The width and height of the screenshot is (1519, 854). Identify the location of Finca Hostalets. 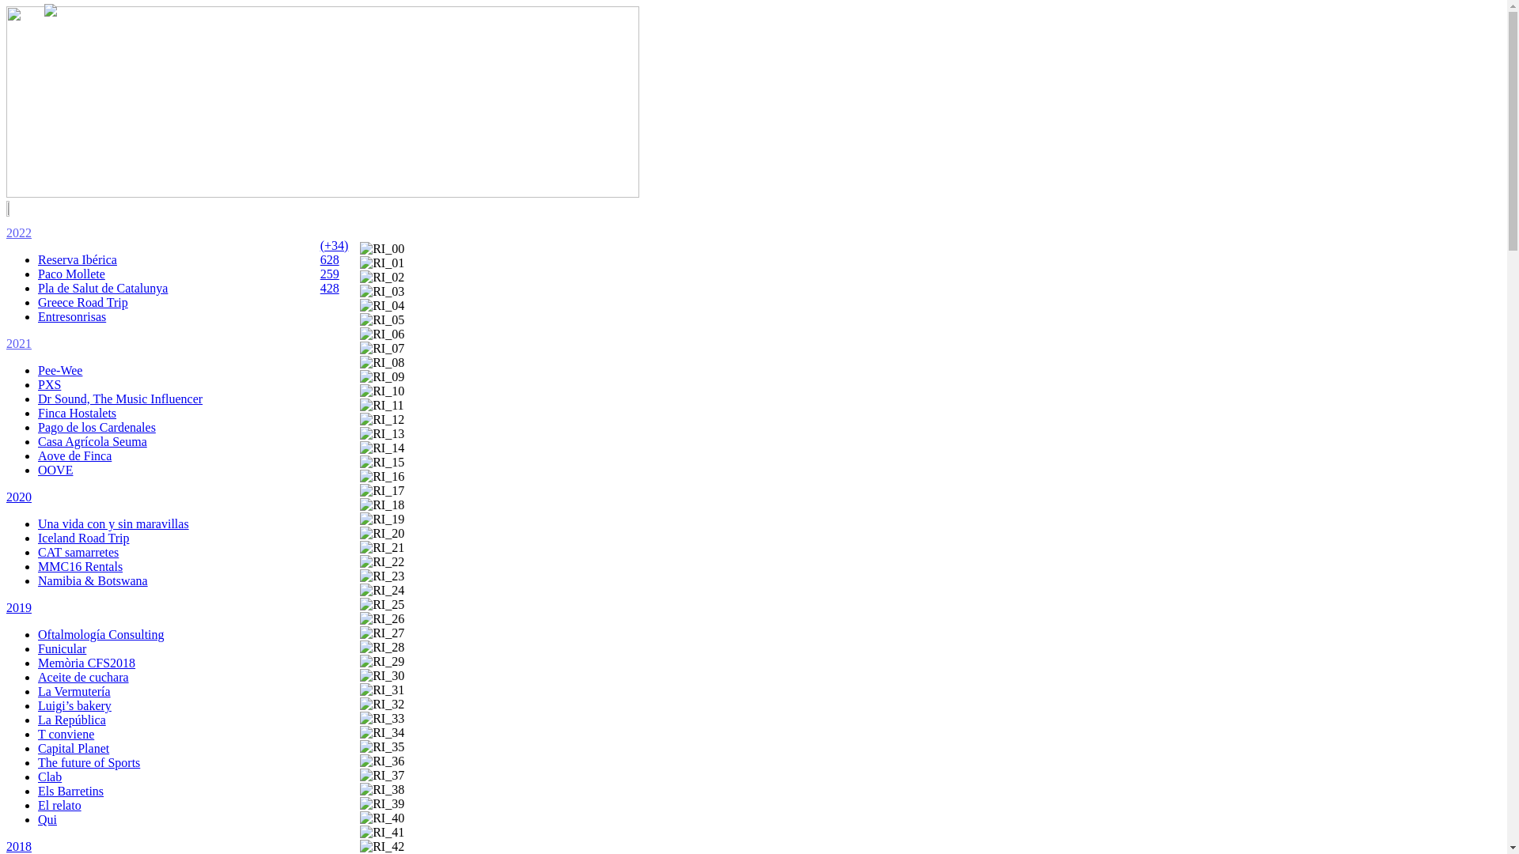
(78, 413).